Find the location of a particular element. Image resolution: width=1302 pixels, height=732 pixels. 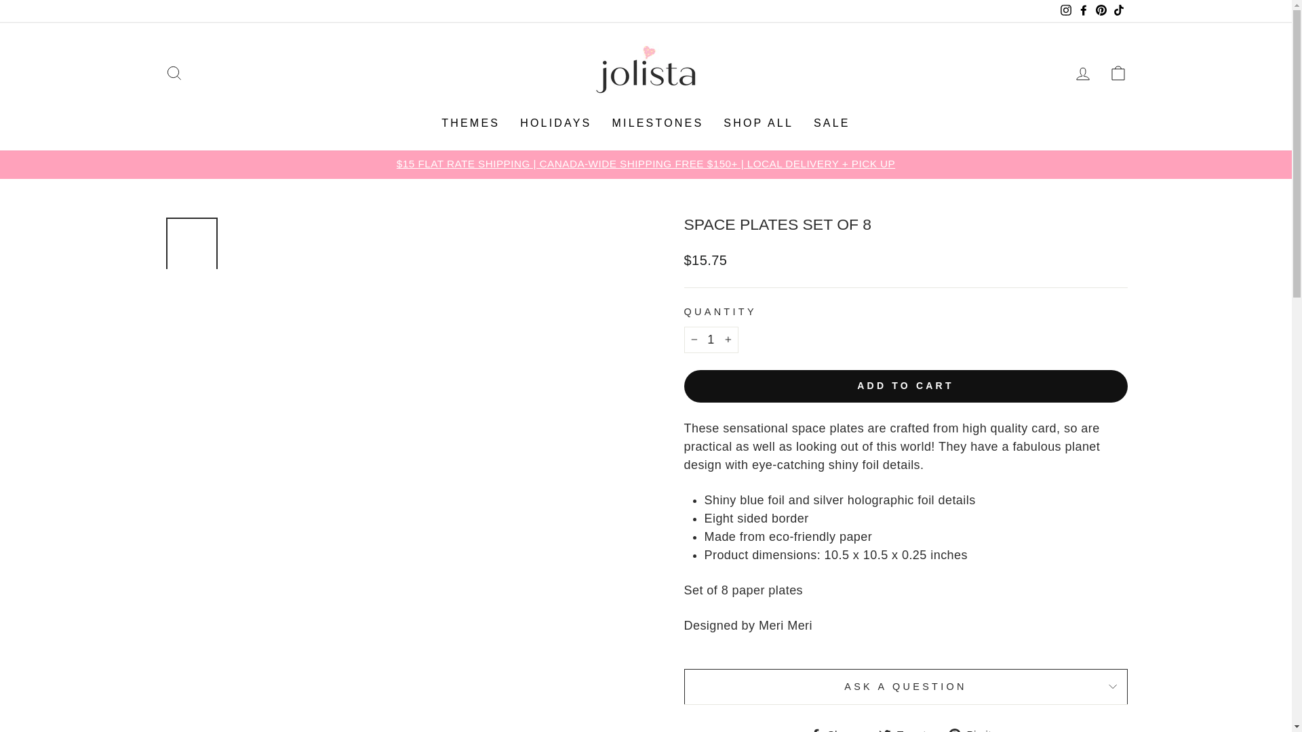

Share on Facebook is located at coordinates (838, 729).